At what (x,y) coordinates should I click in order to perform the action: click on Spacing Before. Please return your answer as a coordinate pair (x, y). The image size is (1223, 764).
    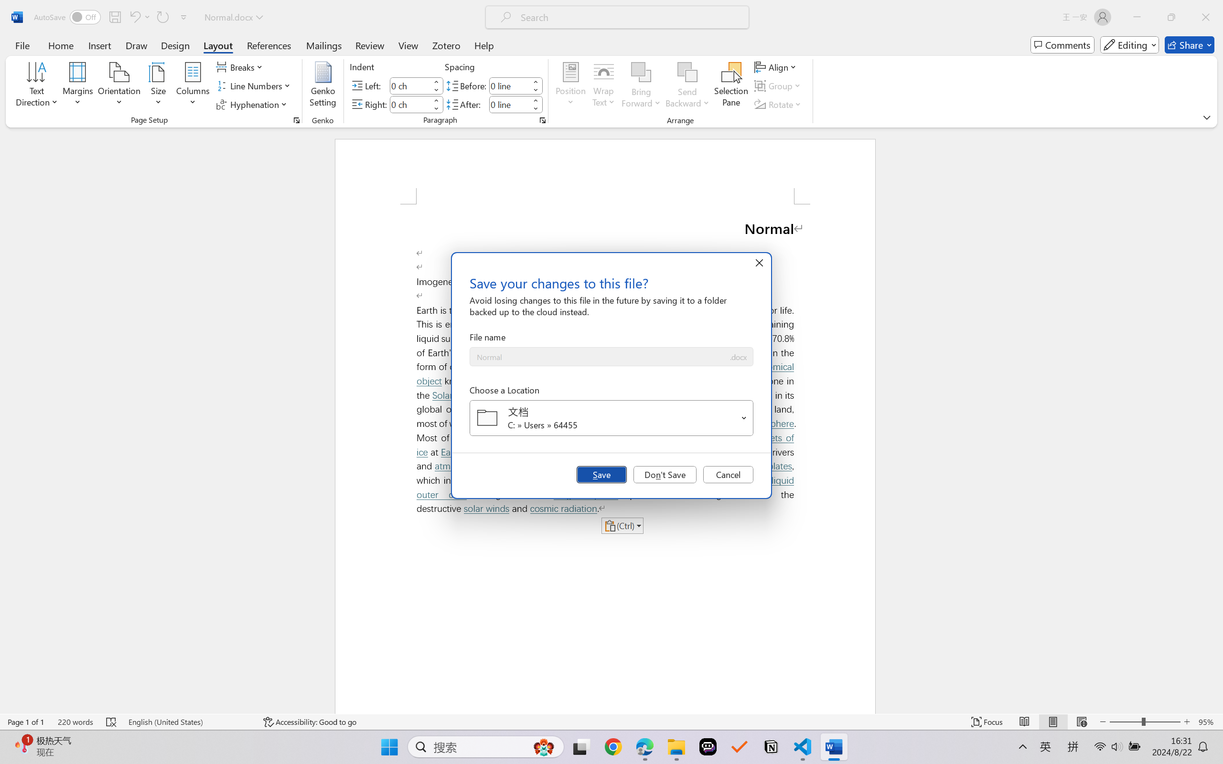
    Looking at the image, I should click on (509, 85).